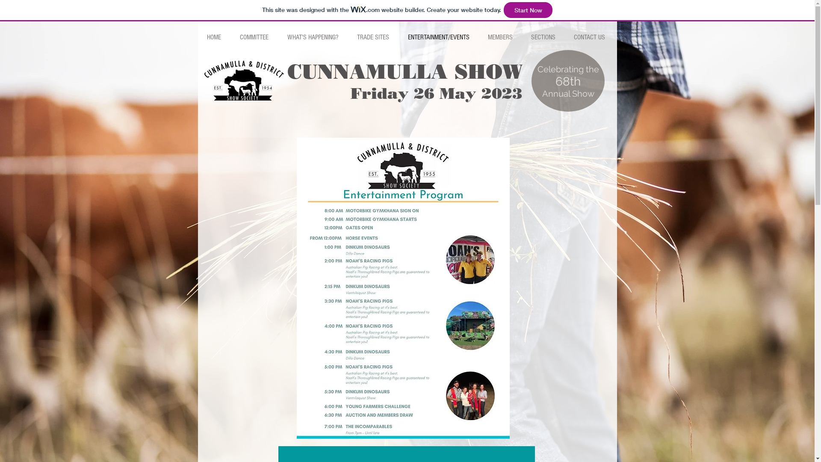 This screenshot has width=821, height=462. Describe the element at coordinates (499, 37) in the screenshot. I see `MEMBERS` at that location.